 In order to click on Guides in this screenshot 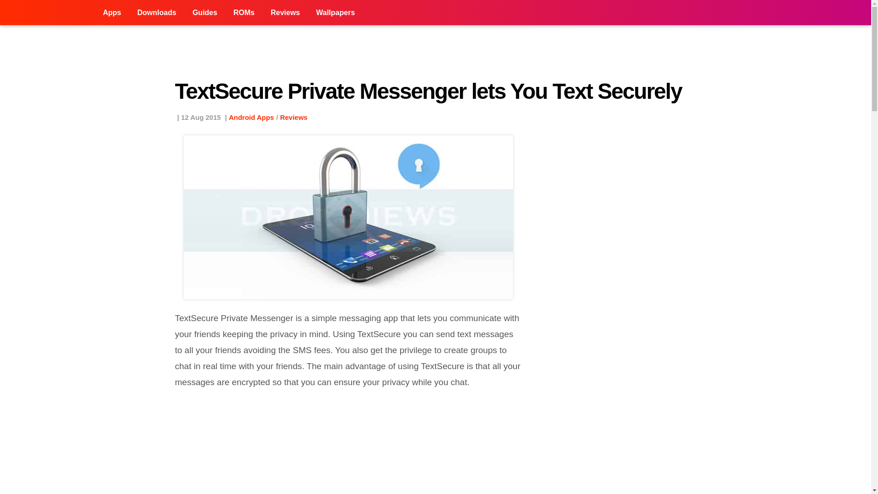, I will do `click(204, 13)`.